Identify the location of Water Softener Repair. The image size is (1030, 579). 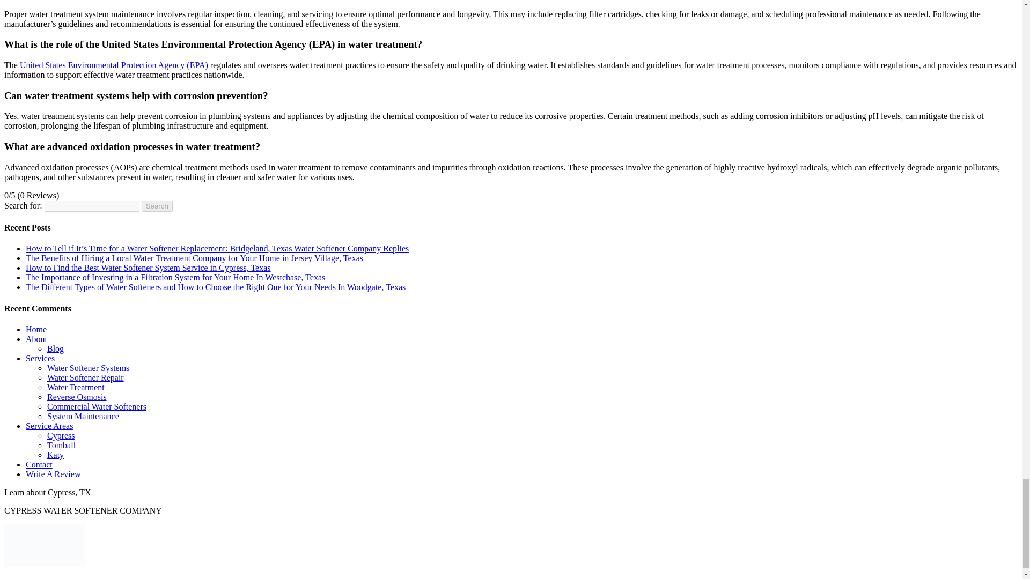
(85, 377).